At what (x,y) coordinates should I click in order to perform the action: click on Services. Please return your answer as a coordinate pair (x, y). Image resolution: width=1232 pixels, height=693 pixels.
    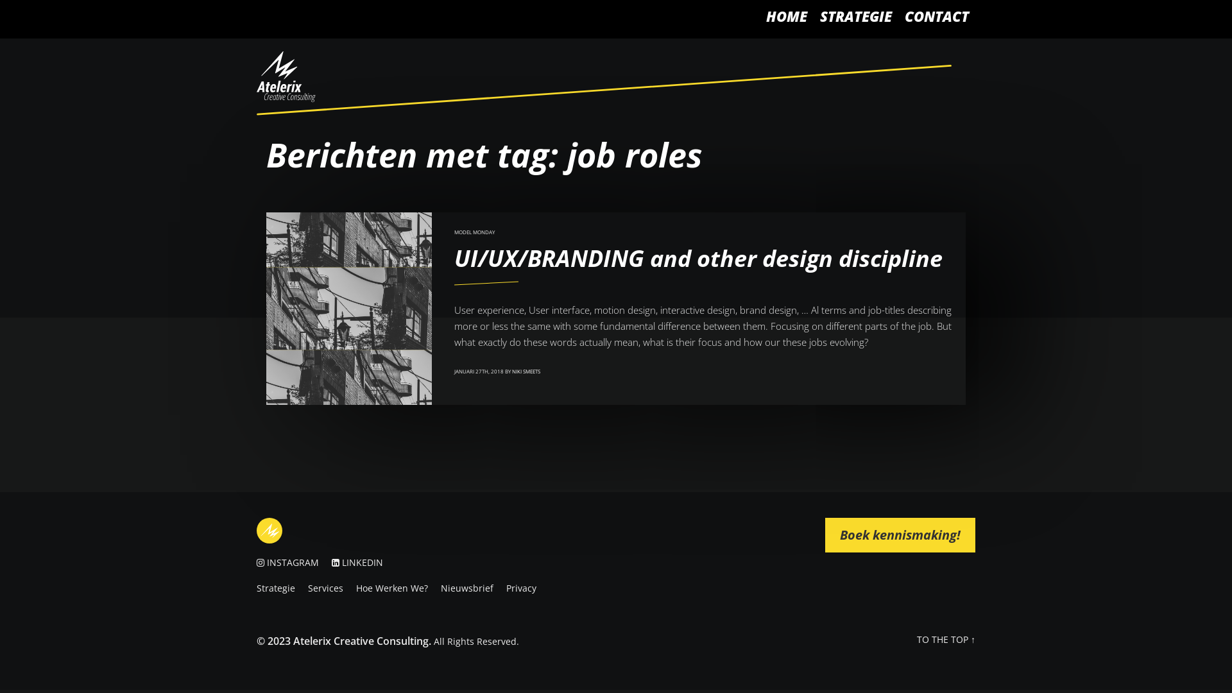
    Looking at the image, I should click on (326, 588).